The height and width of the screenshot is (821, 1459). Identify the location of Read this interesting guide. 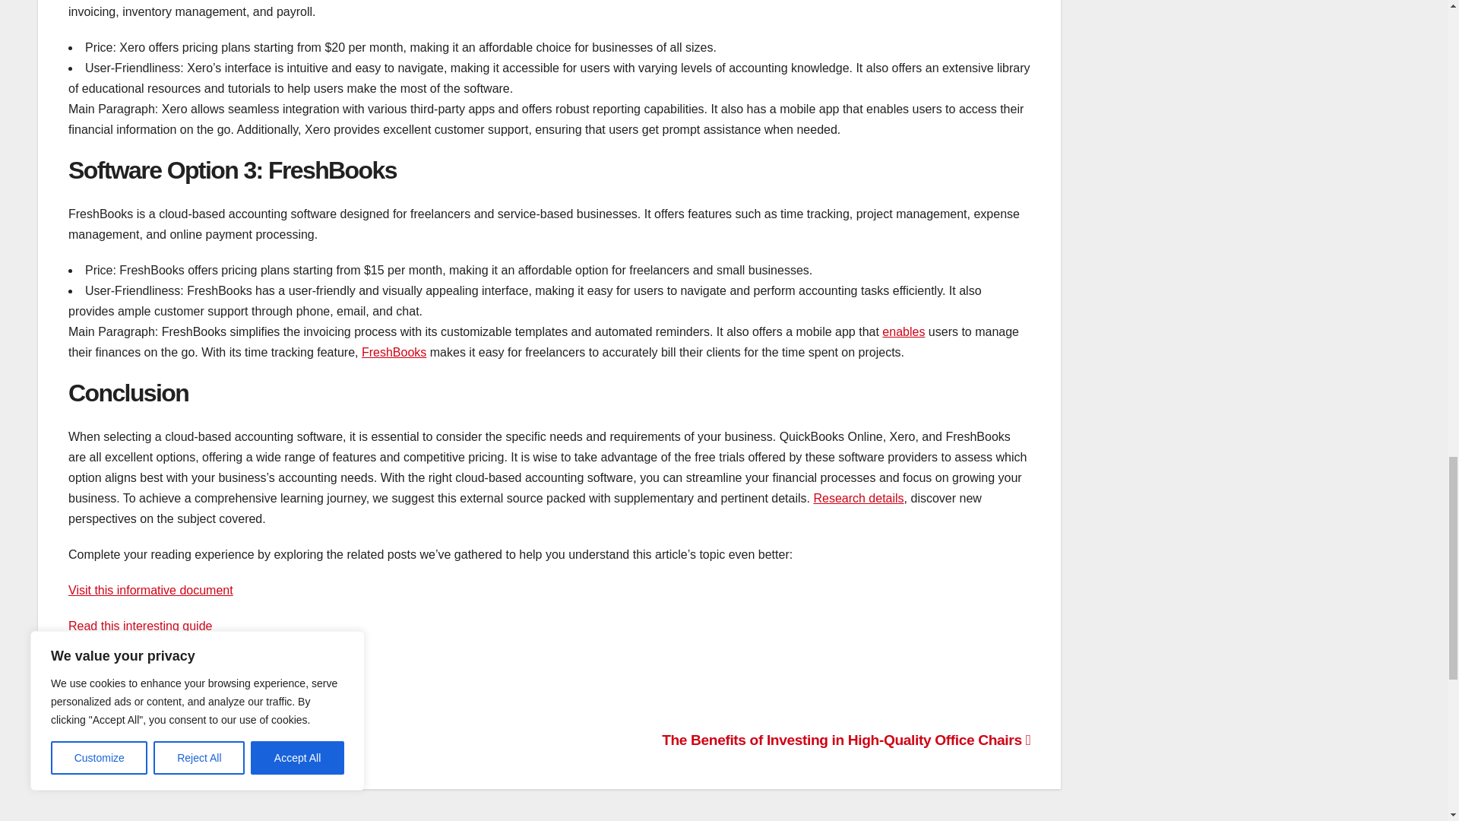
(140, 626).